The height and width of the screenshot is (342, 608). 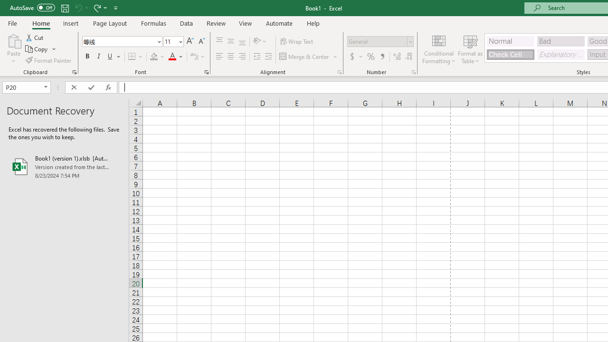 I want to click on Show Phonetic Field, so click(x=194, y=57).